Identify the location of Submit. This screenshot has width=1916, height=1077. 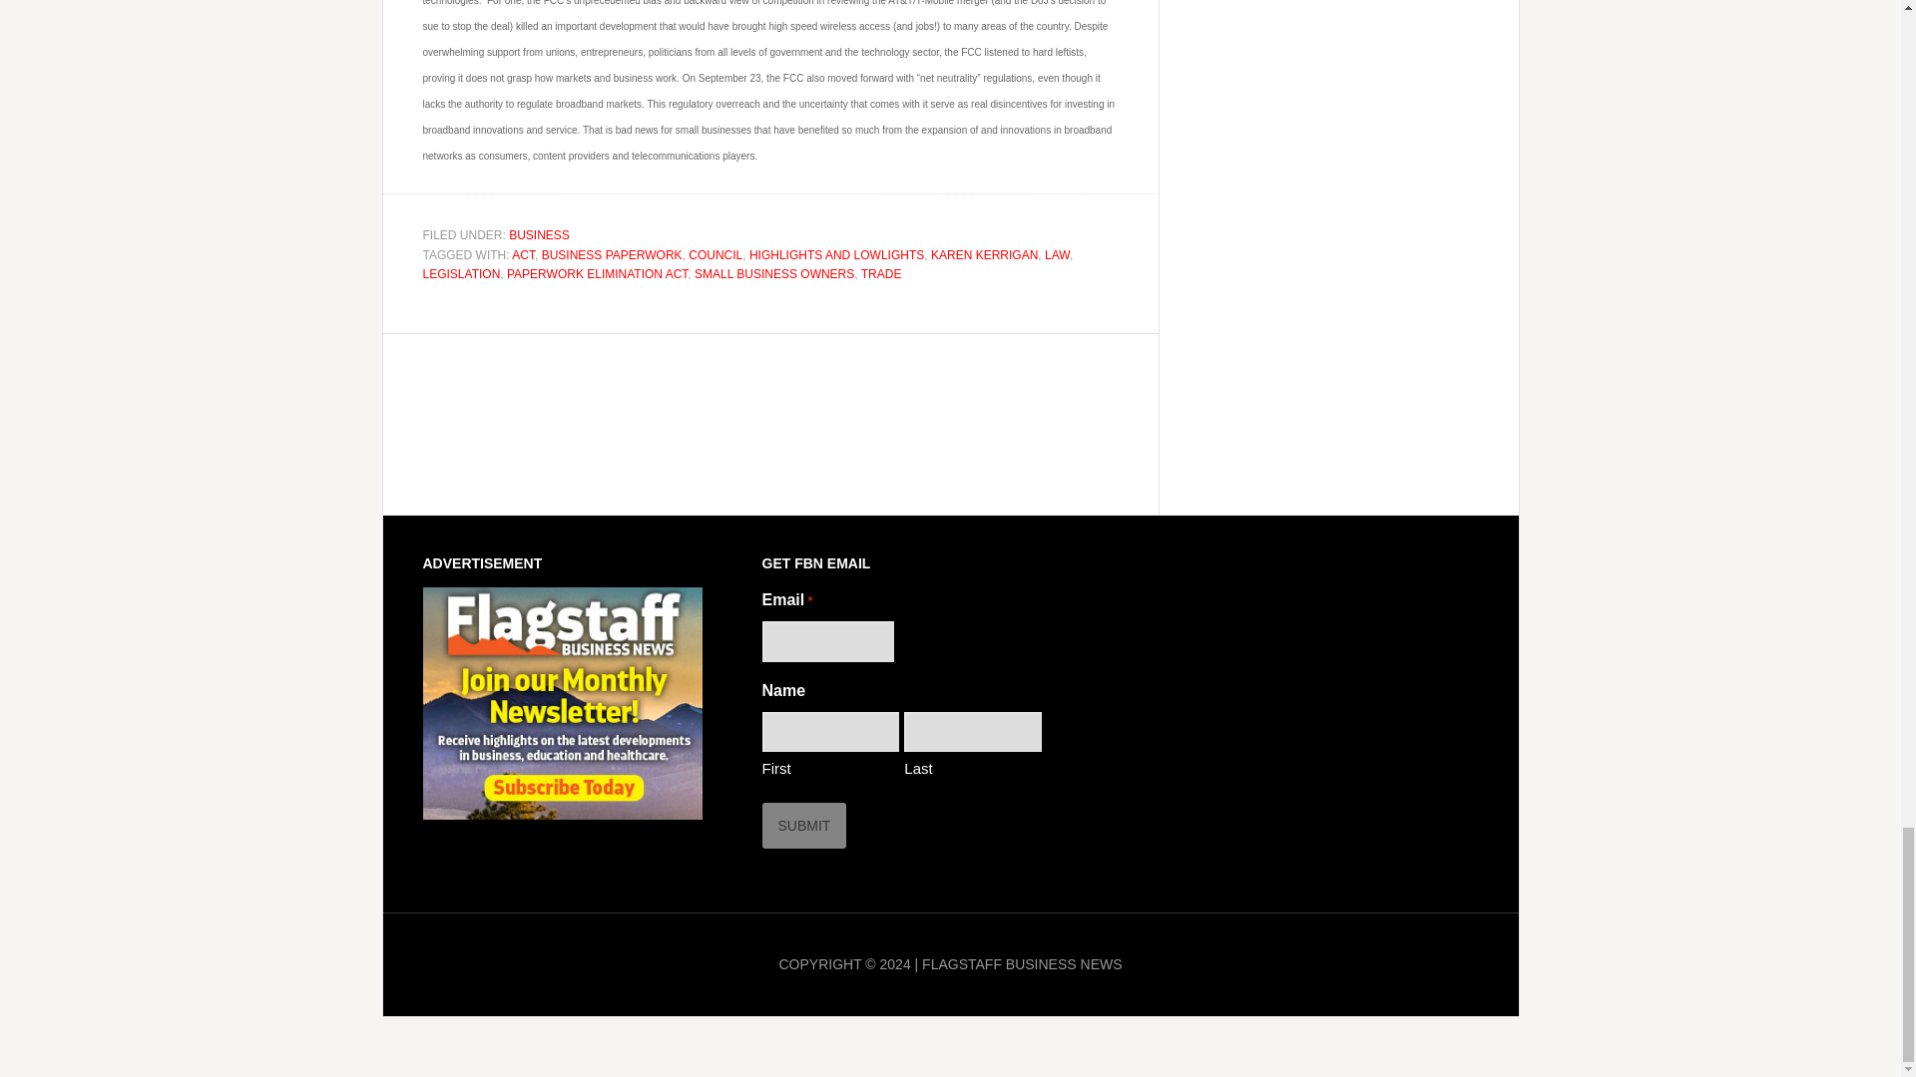
(804, 826).